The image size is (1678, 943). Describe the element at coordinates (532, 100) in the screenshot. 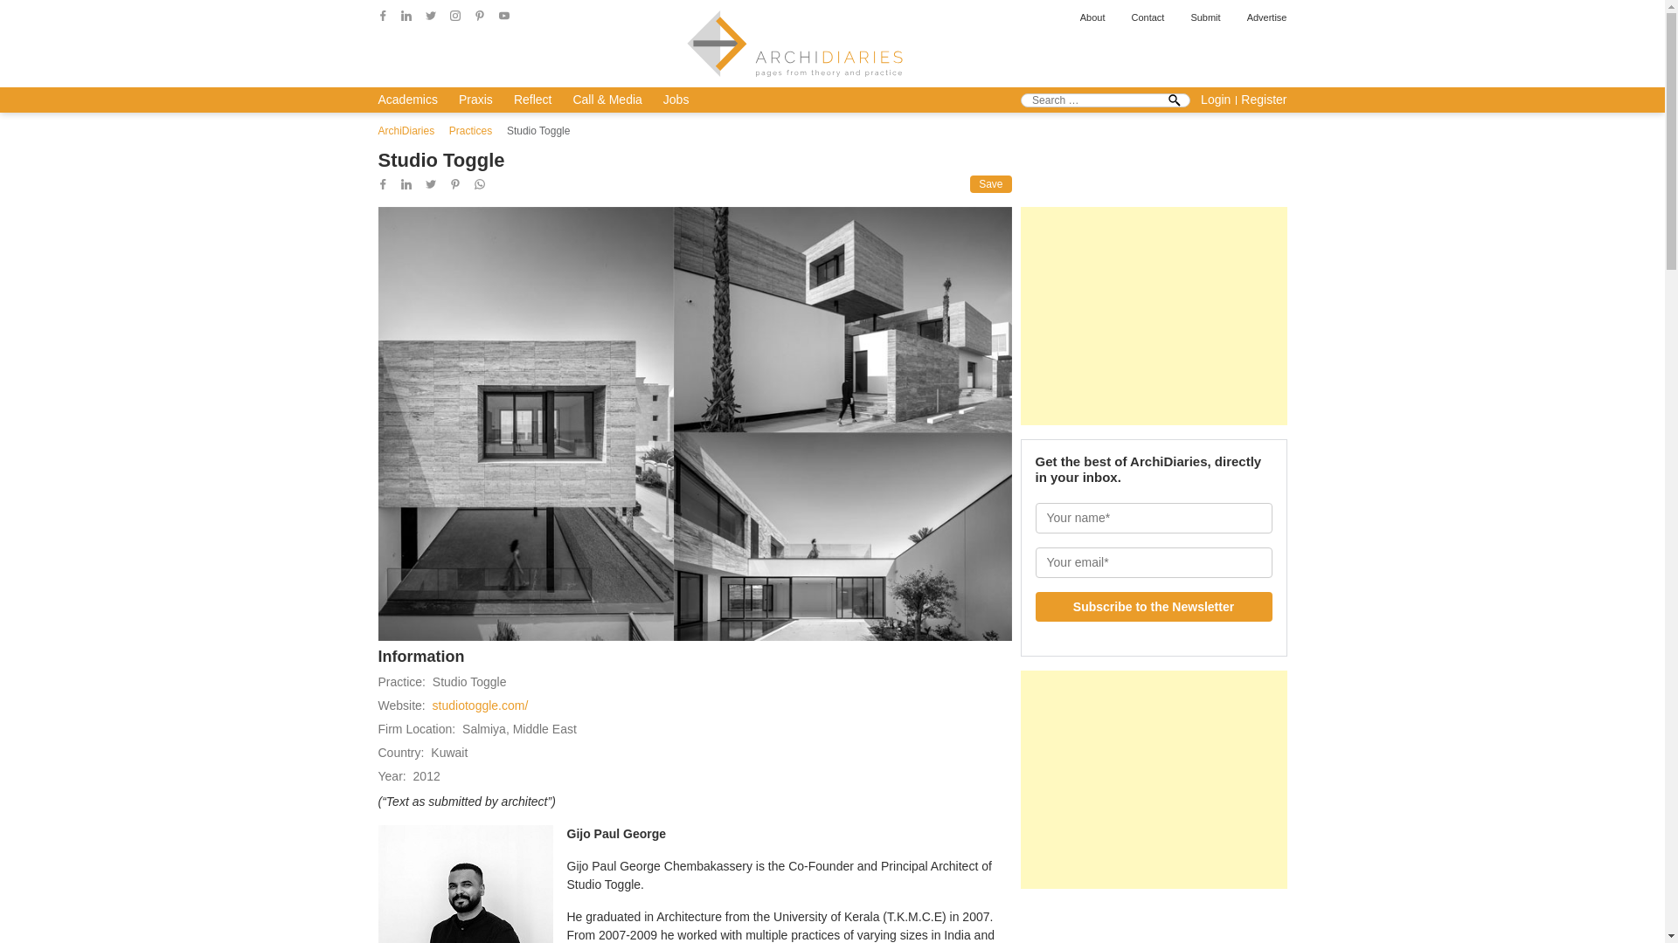

I see `Reflect` at that location.